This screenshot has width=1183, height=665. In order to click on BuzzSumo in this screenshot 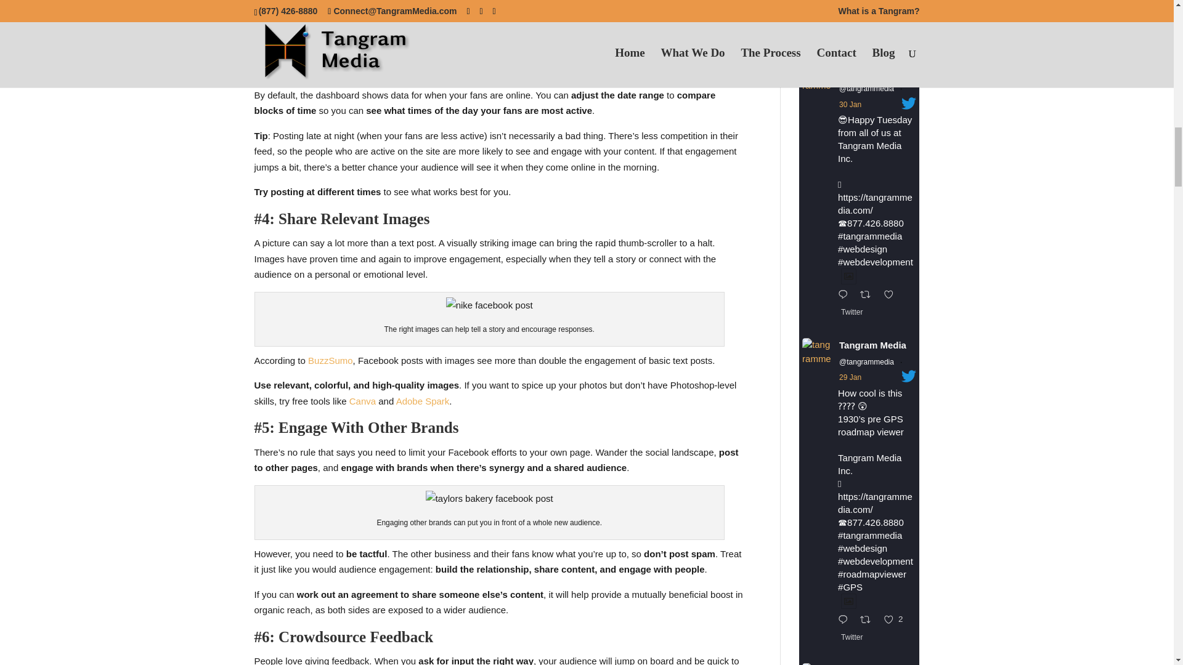, I will do `click(330, 360)`.